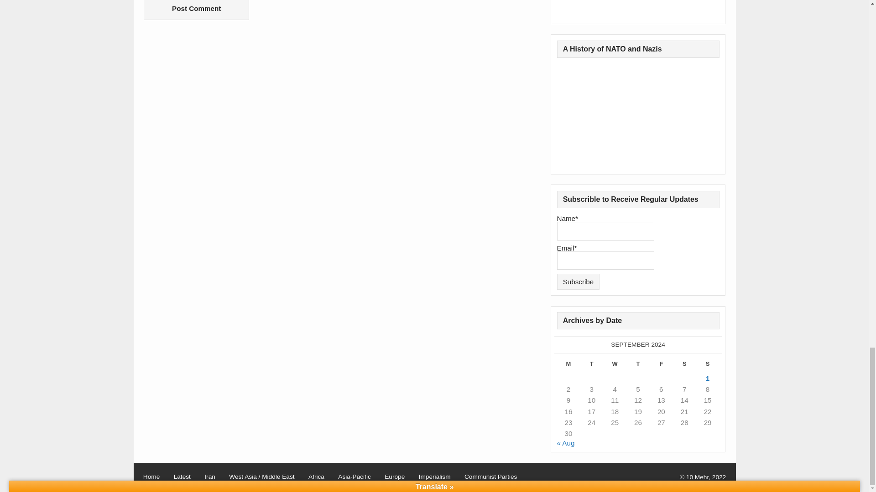 This screenshot has height=492, width=876. What do you see at coordinates (568, 365) in the screenshot?
I see `Monday` at bounding box center [568, 365].